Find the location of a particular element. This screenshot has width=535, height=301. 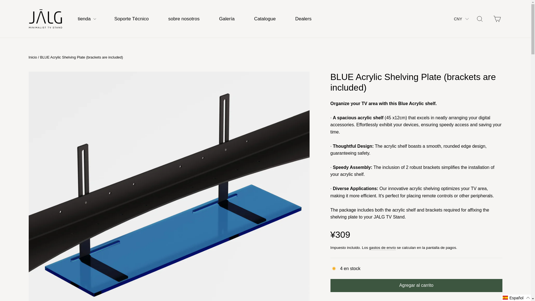

icon-search is located at coordinates (184, 19).